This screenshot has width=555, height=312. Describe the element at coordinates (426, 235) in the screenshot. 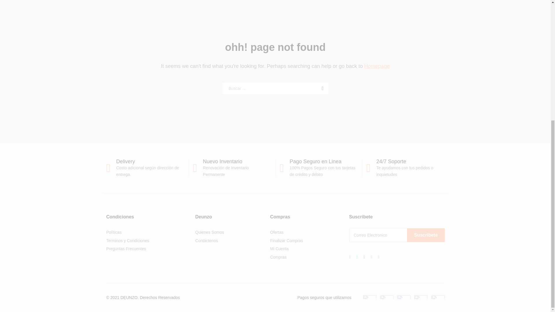

I see `Suscribete` at that location.